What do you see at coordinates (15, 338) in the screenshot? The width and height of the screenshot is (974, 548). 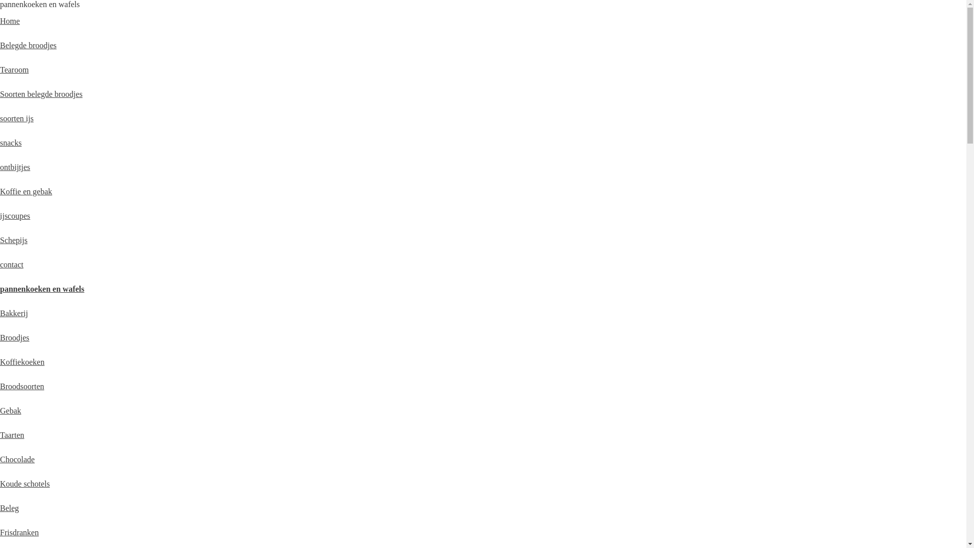 I see `Broodjes` at bounding box center [15, 338].